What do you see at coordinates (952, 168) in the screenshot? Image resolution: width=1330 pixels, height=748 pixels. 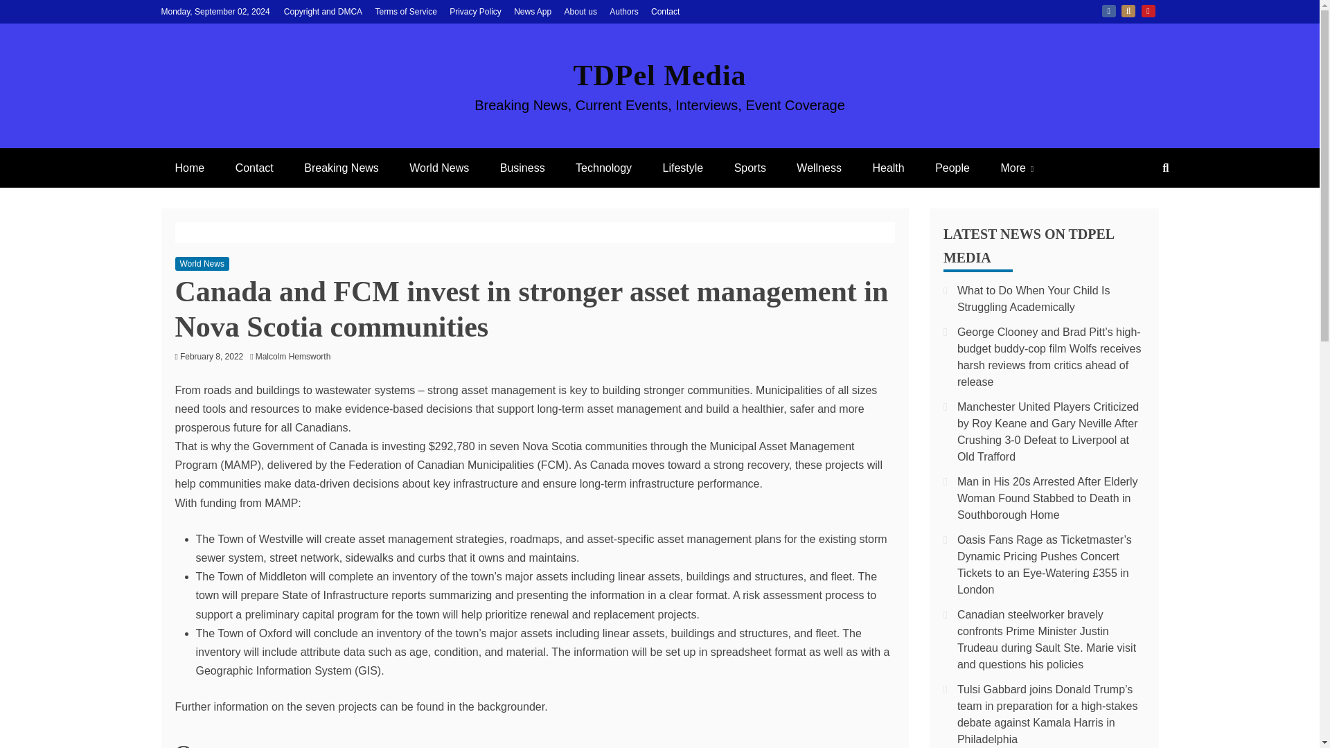 I see `People` at bounding box center [952, 168].